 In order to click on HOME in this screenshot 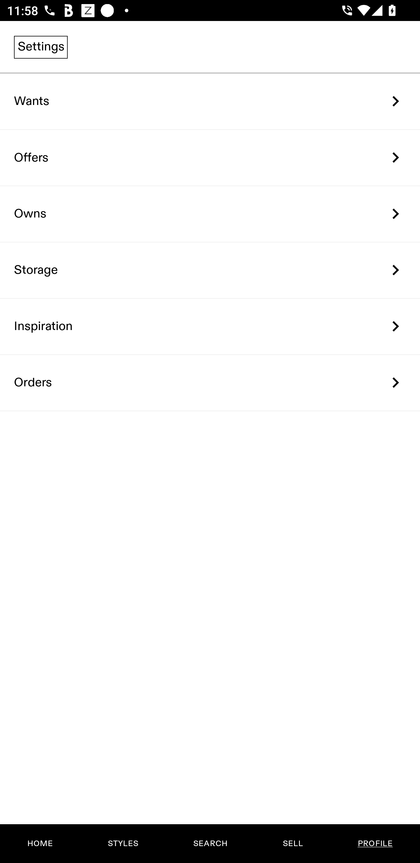, I will do `click(40, 843)`.